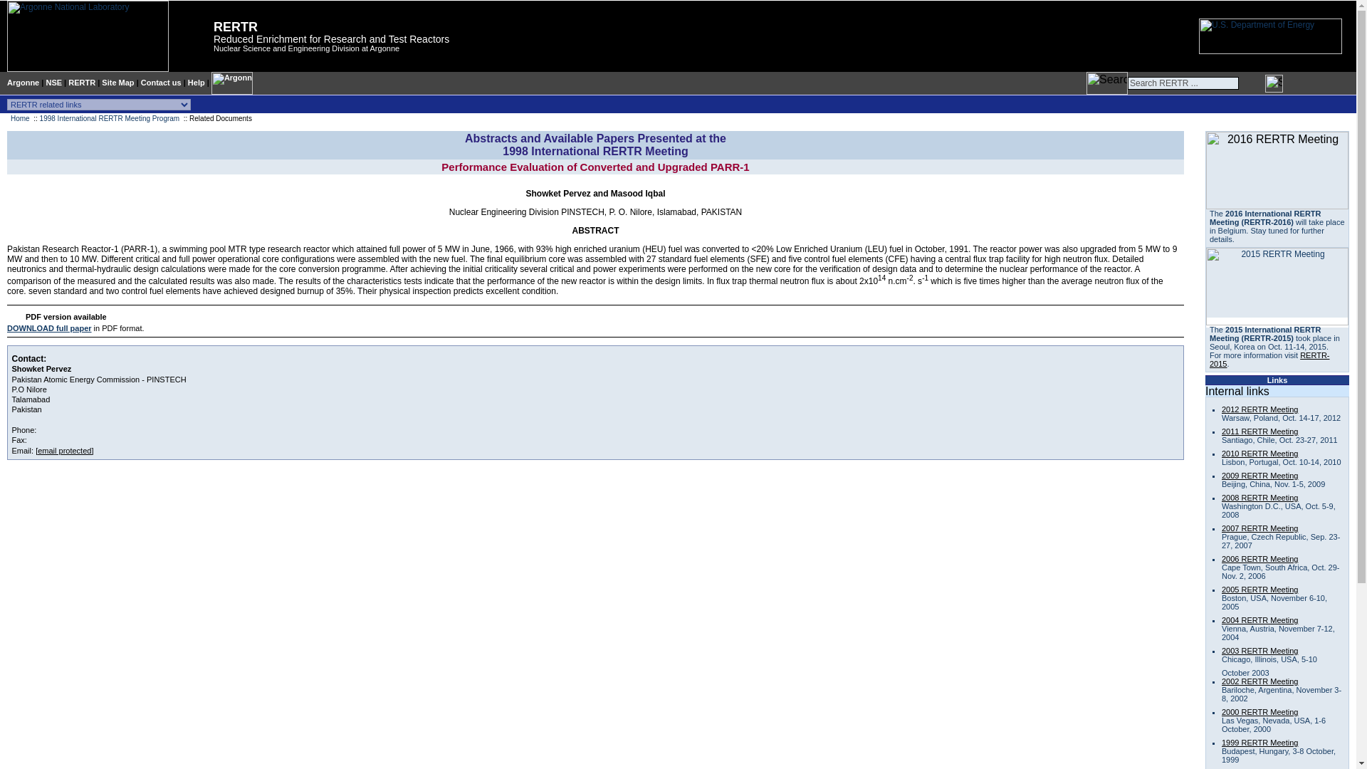 Image resolution: width=1367 pixels, height=769 pixels. I want to click on 1998 International RERTR Meeting Program, so click(110, 118).